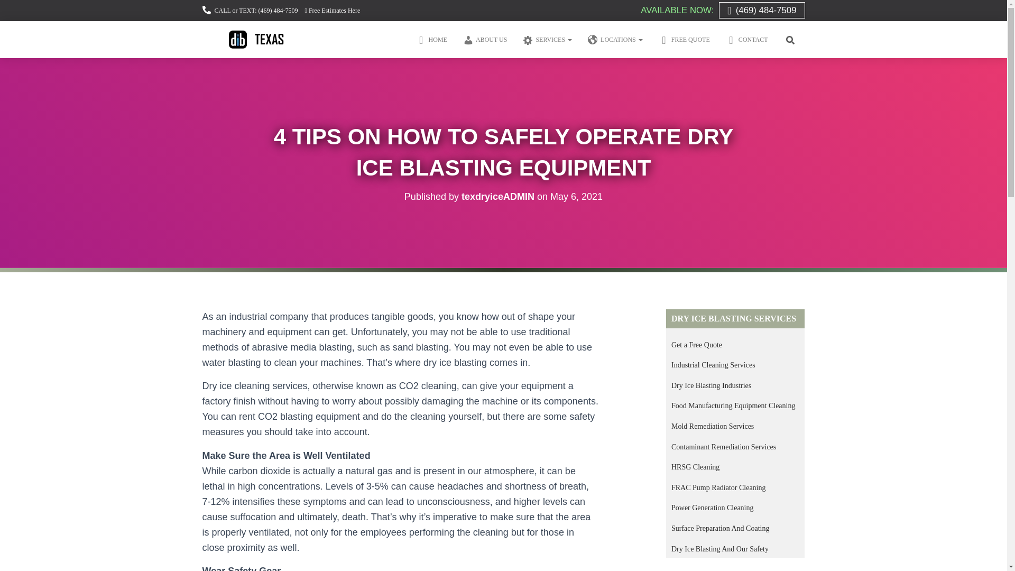 Image resolution: width=1015 pixels, height=571 pixels. Describe the element at coordinates (431, 39) in the screenshot. I see `HOME` at that location.